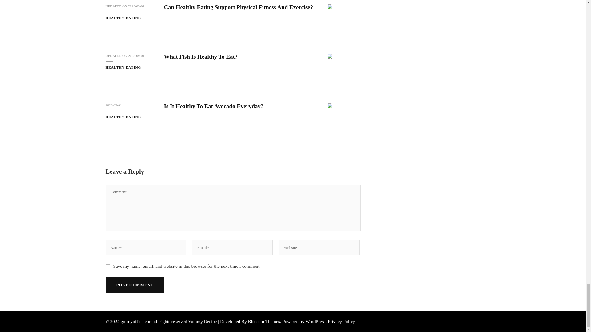  What do you see at coordinates (238, 7) in the screenshot?
I see `Can Healthy Eating Support Physical Fitness And Exercise?` at bounding box center [238, 7].